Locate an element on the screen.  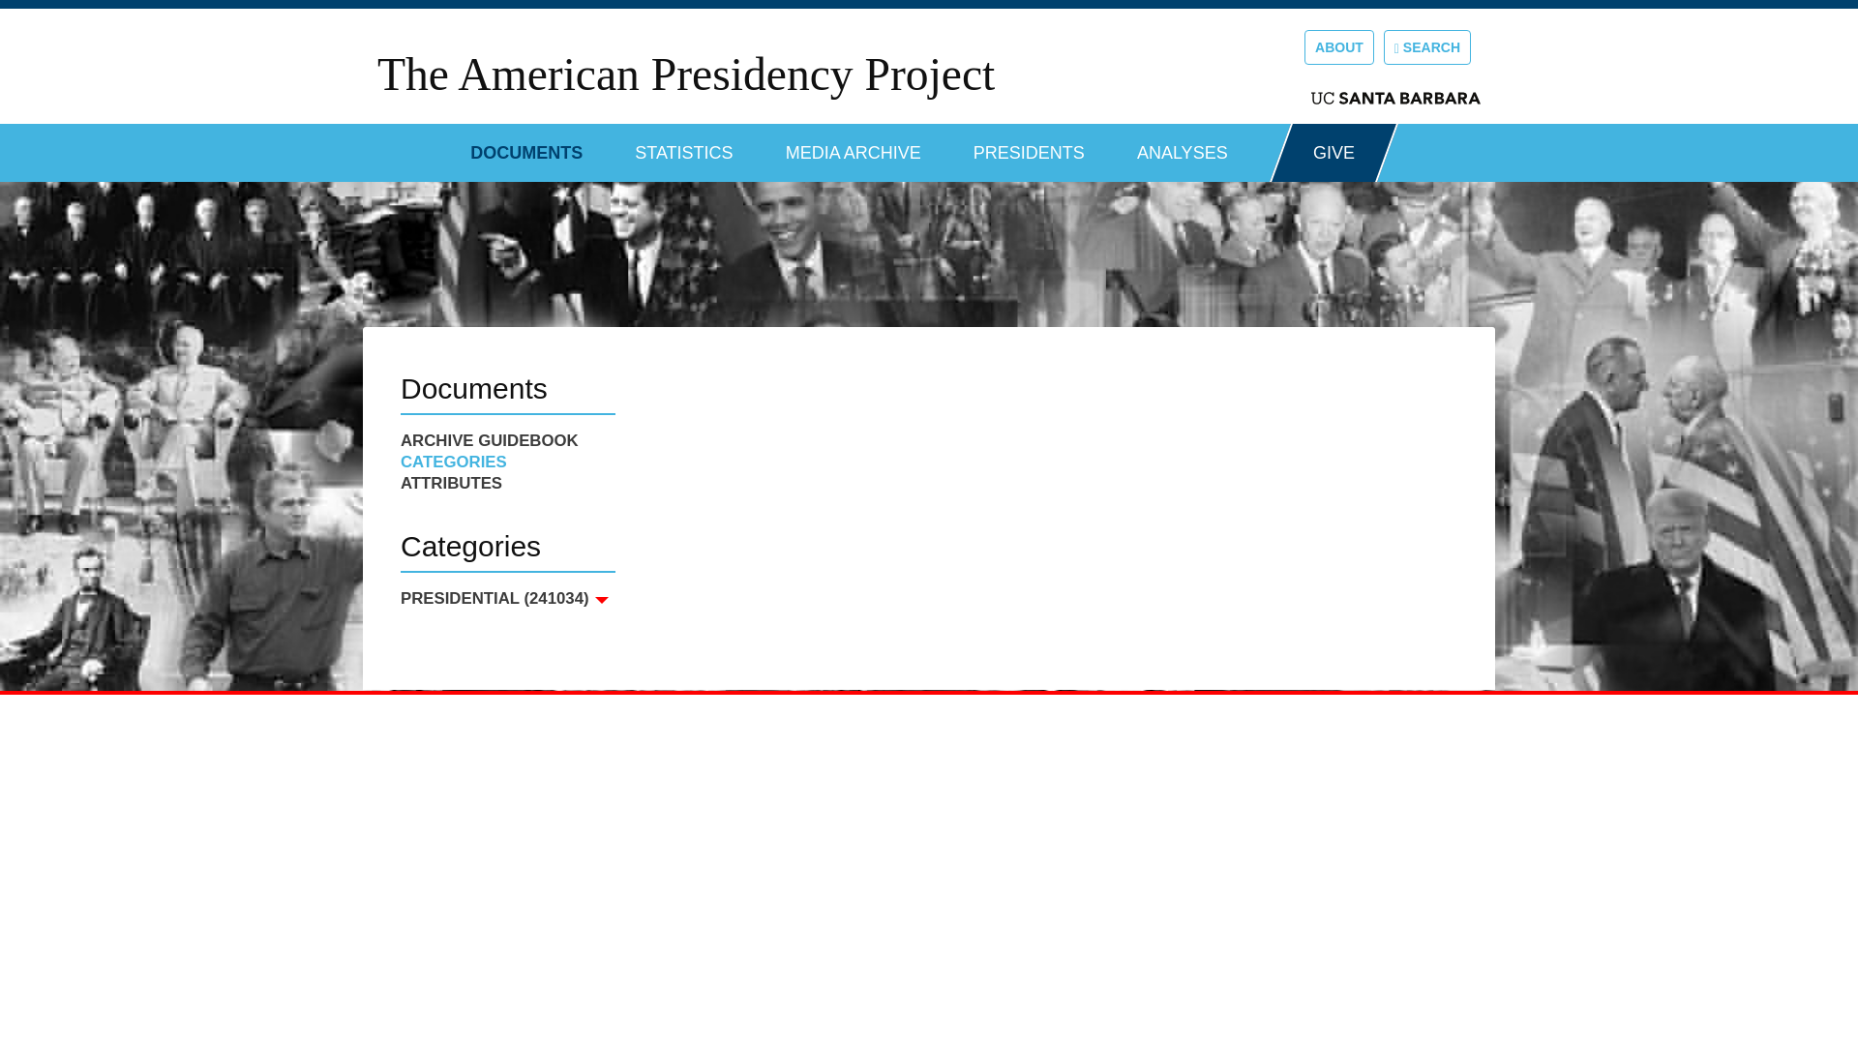
ANALYSES is located at coordinates (1183, 145).